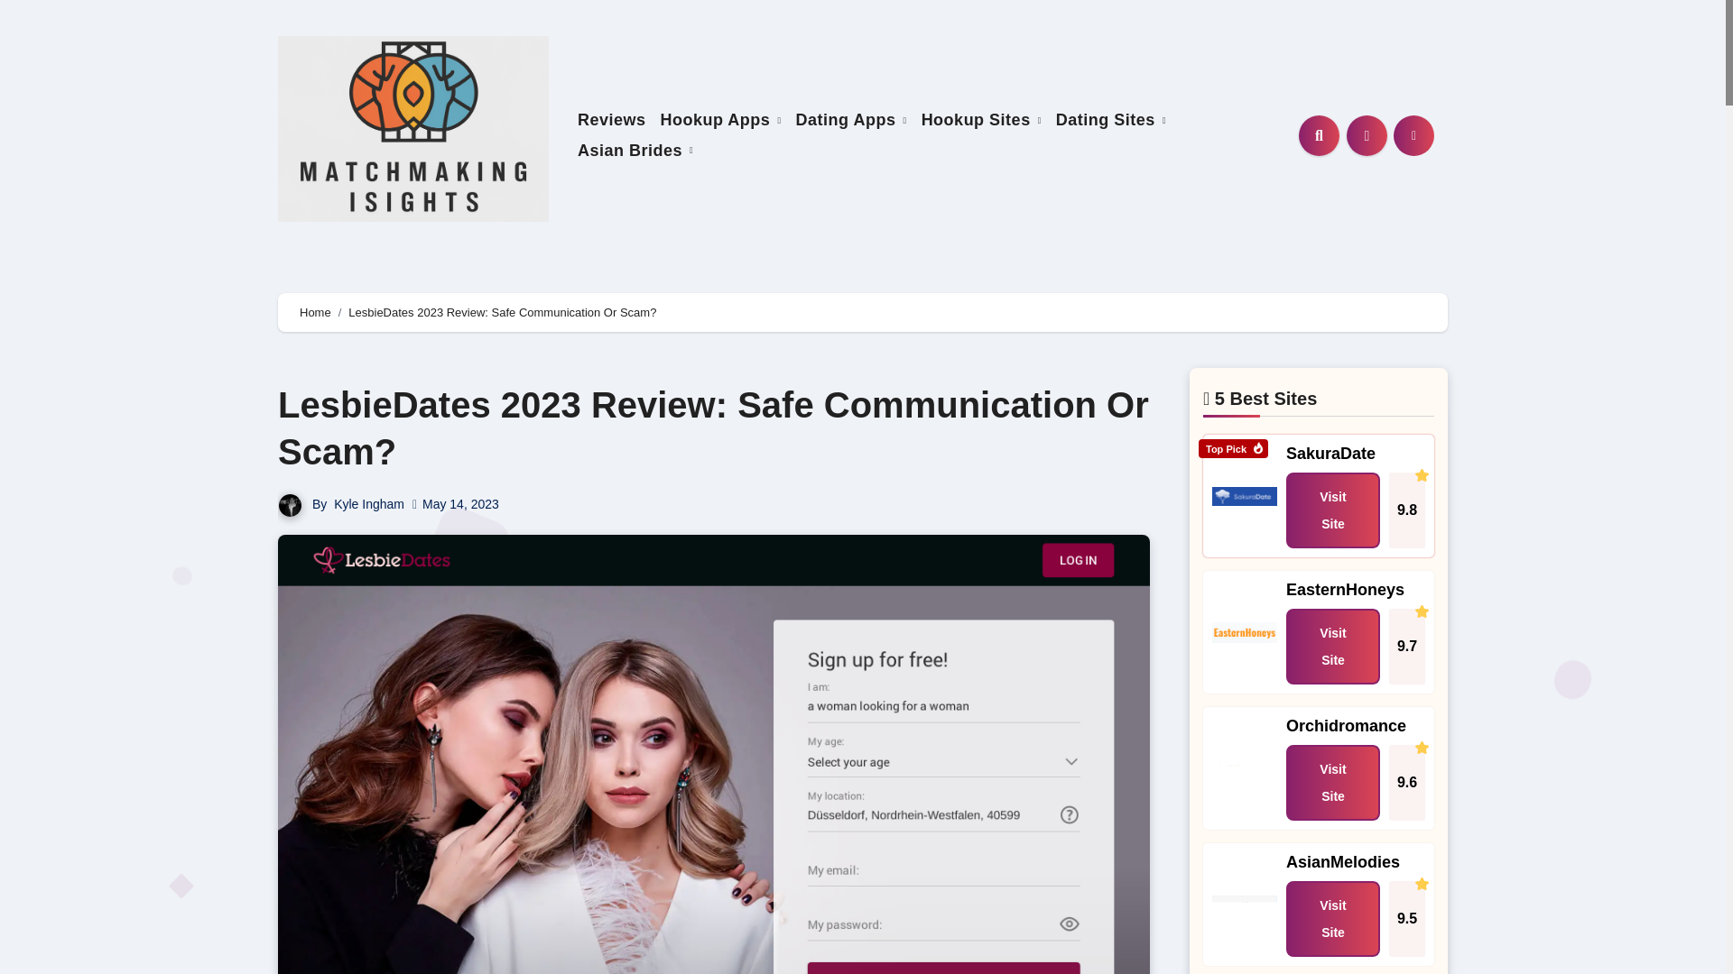 The height and width of the screenshot is (974, 1733). I want to click on Reviews, so click(611, 120).